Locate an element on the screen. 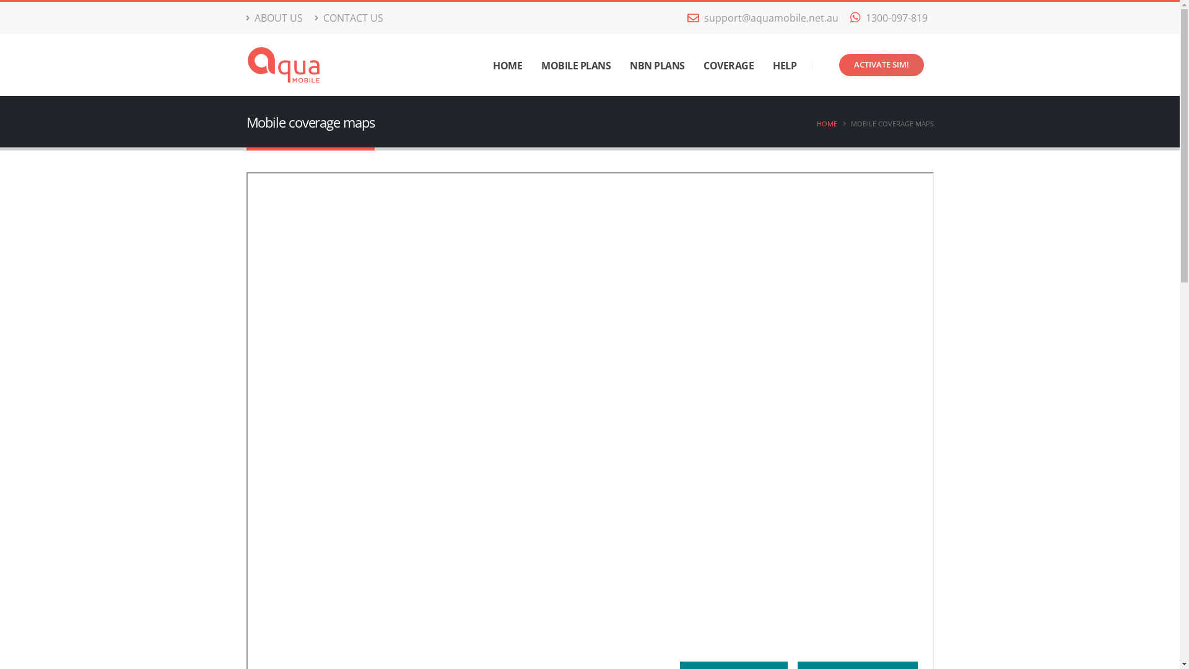  support@aquamobile.net.au is located at coordinates (763, 18).